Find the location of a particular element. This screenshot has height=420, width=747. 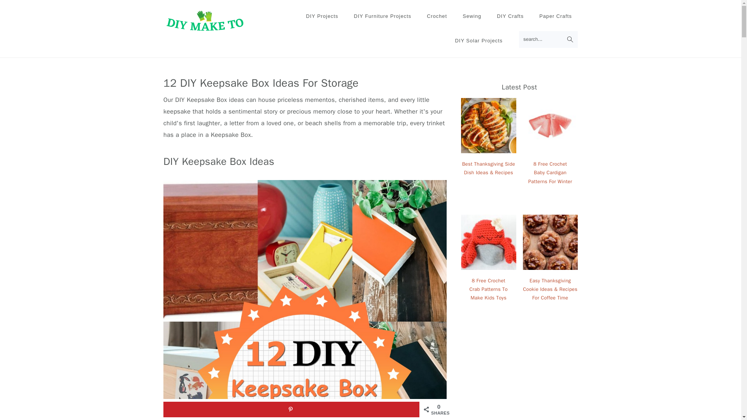

DIY Make To is located at coordinates (205, 21).